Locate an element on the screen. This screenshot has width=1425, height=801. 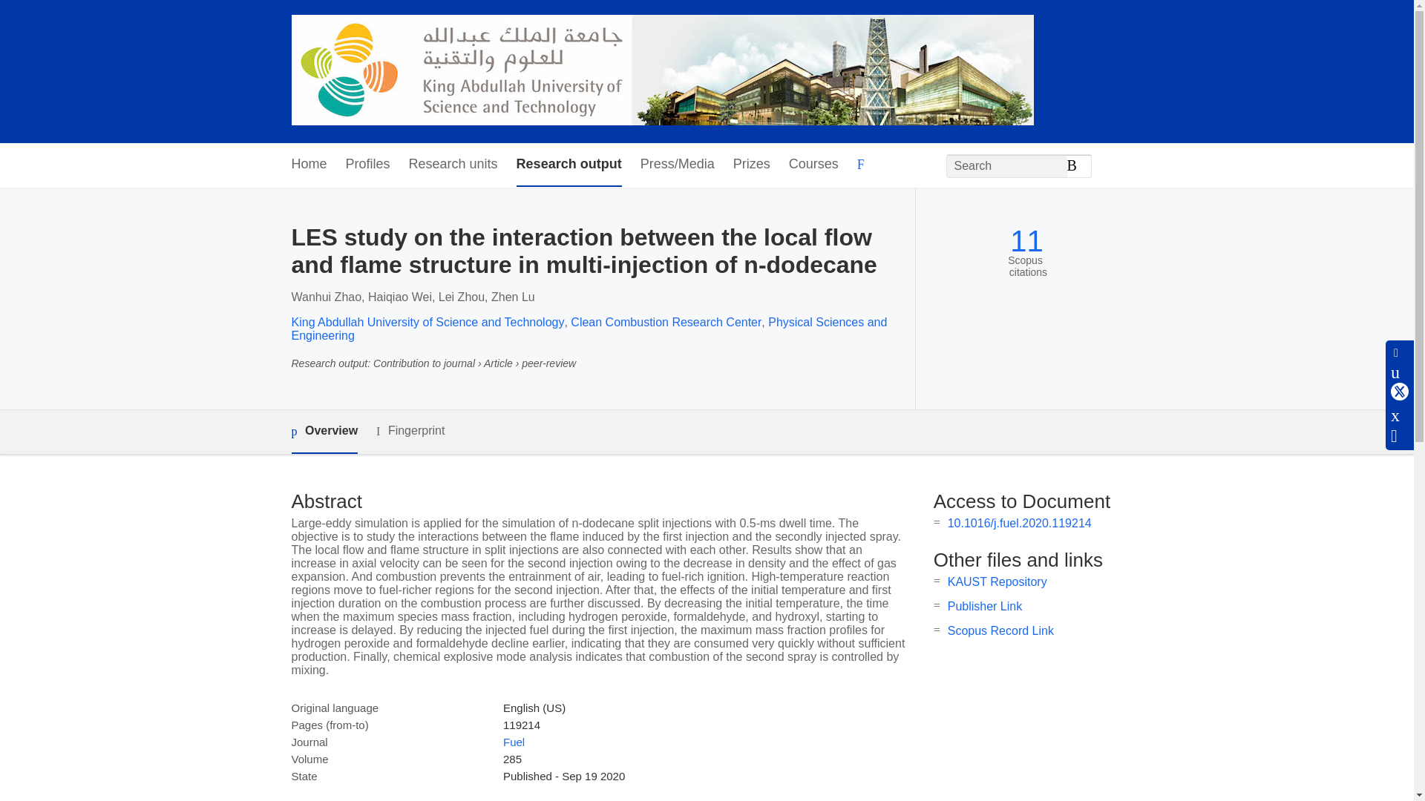
Scopus Record Link is located at coordinates (1000, 630).